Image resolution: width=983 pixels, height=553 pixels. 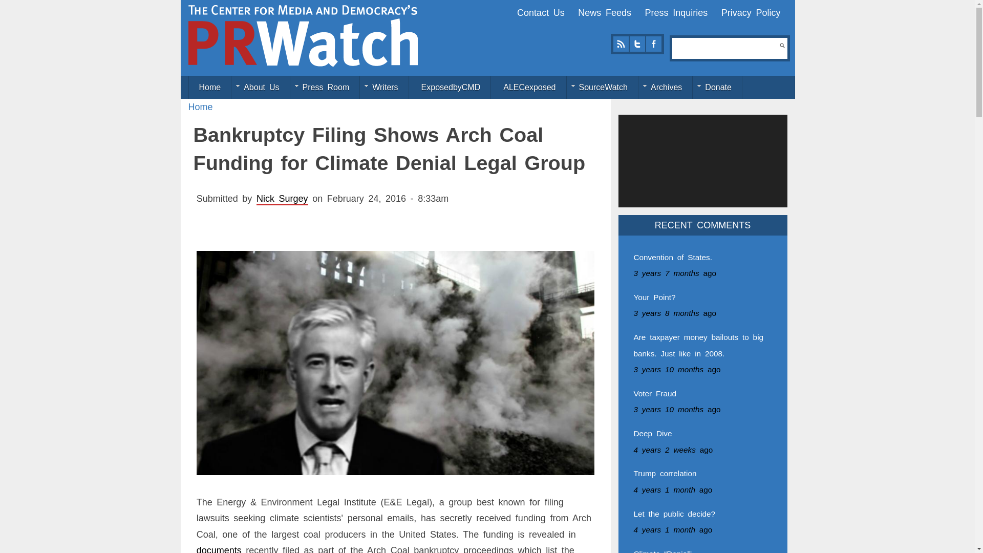 What do you see at coordinates (676, 12) in the screenshot?
I see `Press Inquiries` at bounding box center [676, 12].